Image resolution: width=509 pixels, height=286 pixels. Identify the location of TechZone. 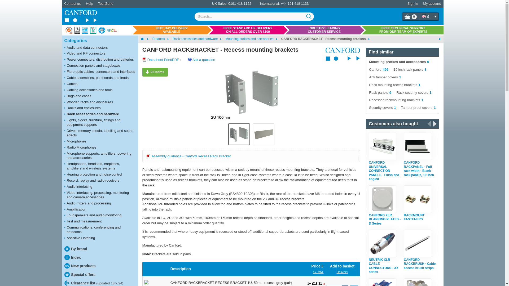
(106, 4).